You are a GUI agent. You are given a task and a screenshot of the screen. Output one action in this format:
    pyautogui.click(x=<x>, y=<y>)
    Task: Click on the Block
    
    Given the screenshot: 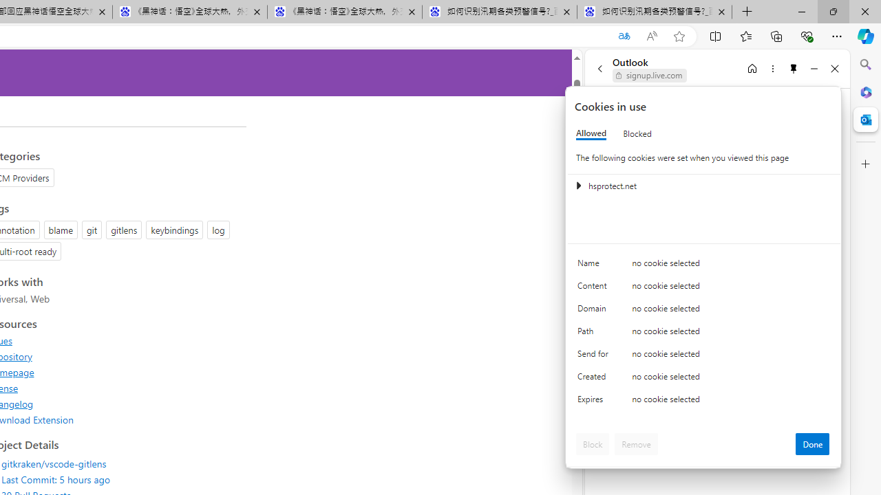 What is the action you would take?
    pyautogui.click(x=593, y=444)
    